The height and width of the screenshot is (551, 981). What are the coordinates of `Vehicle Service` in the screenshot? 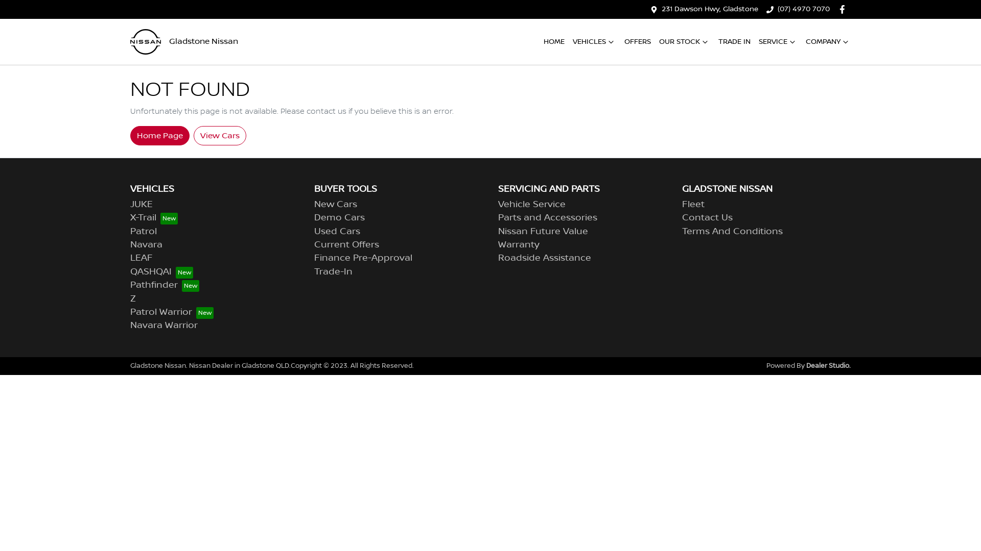 It's located at (532, 205).